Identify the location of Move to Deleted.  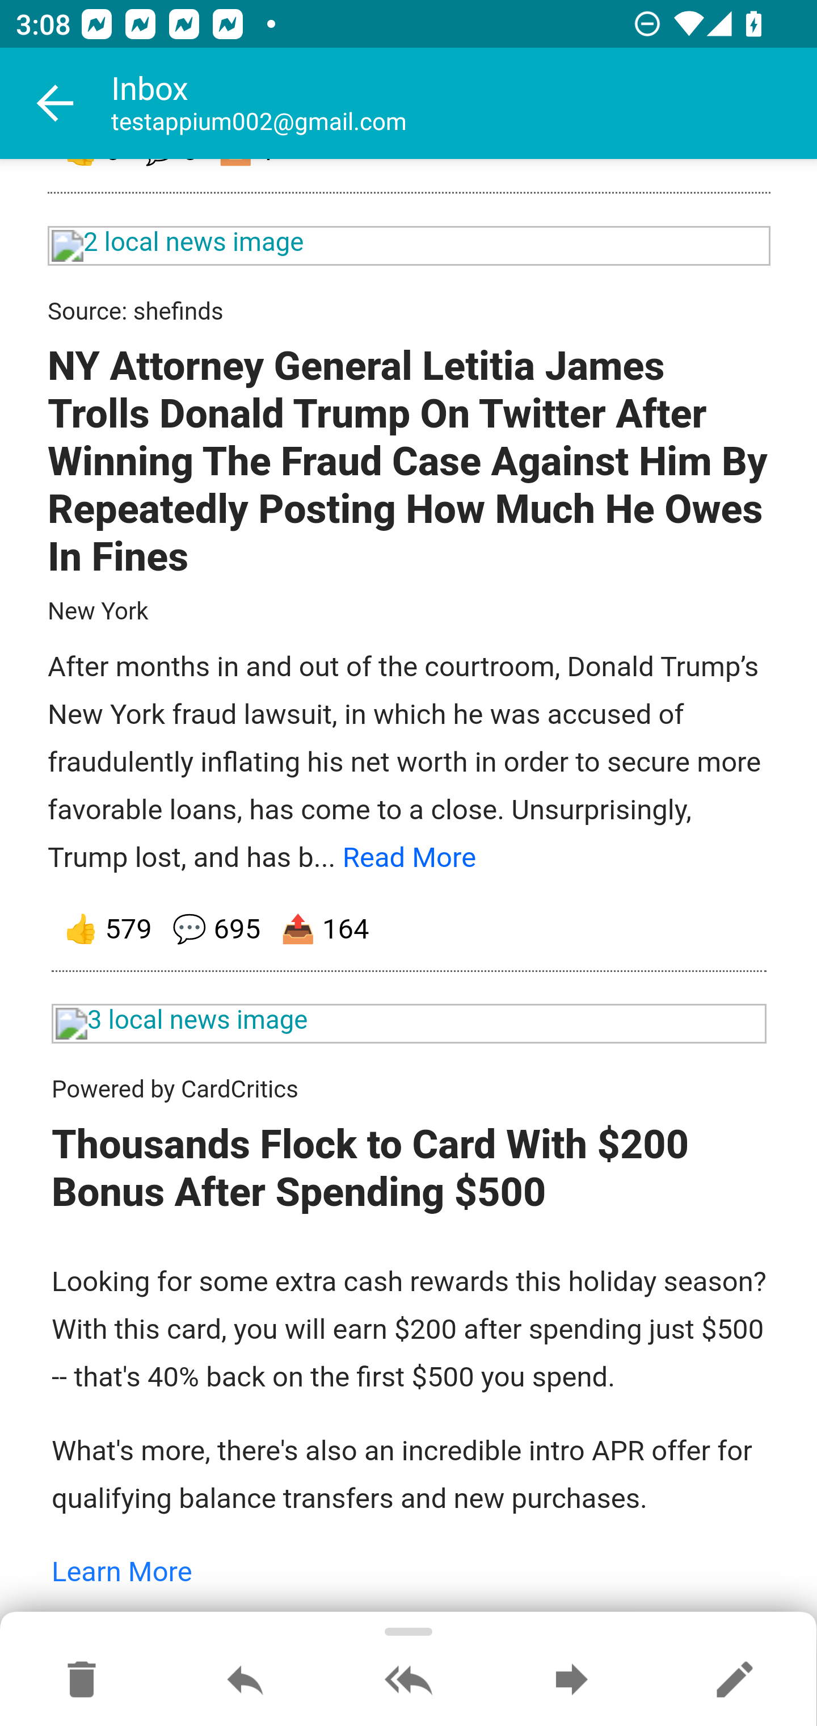
(82, 1681).